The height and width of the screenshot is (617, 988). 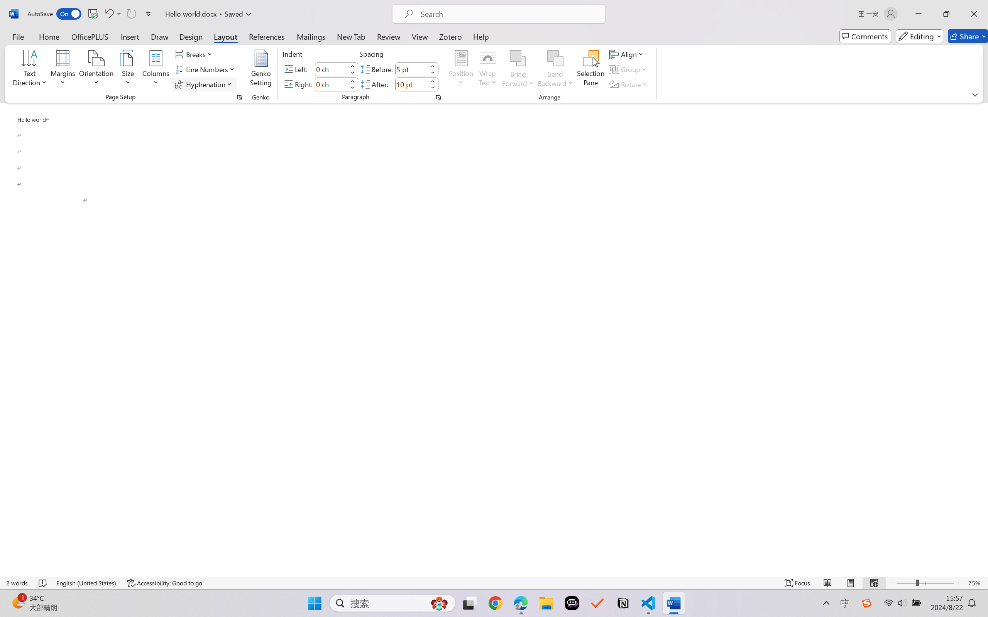 What do you see at coordinates (629, 69) in the screenshot?
I see `Group` at bounding box center [629, 69].